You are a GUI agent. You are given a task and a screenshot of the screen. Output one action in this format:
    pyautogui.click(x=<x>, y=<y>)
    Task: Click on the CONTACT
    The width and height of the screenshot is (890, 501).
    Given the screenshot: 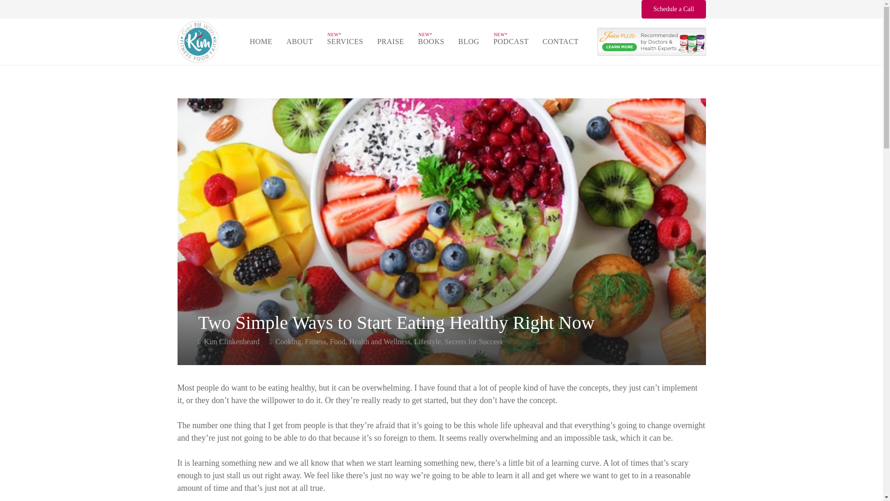 What is the action you would take?
    pyautogui.click(x=560, y=41)
    